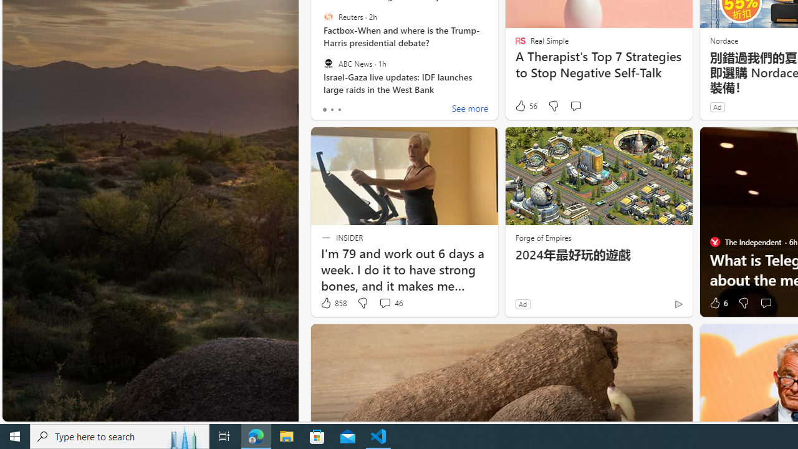 The image size is (798, 449). What do you see at coordinates (385, 303) in the screenshot?
I see `View comments 46 Comment` at bounding box center [385, 303].